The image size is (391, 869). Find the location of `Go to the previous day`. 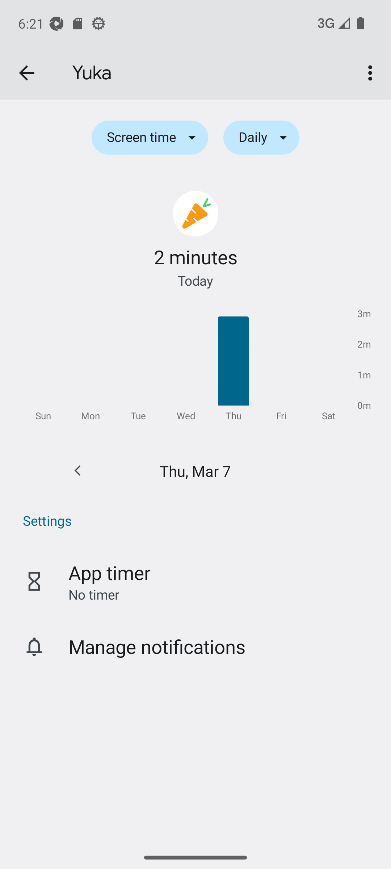

Go to the previous day is located at coordinates (77, 471).